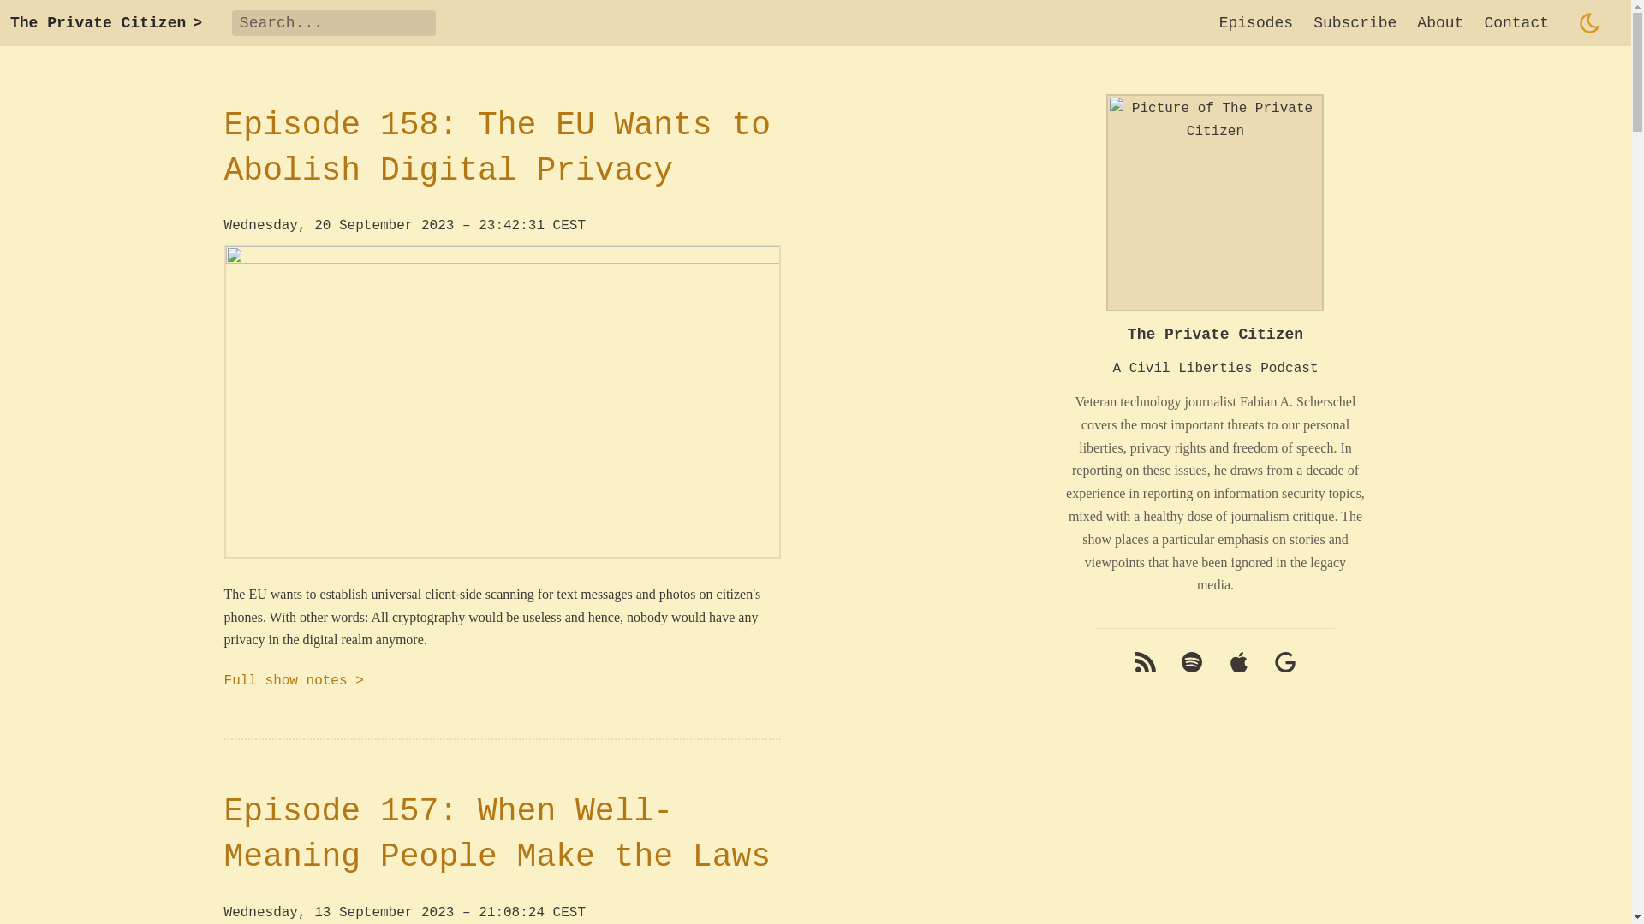  I want to click on Episode 157: When Well-Meaning People Make the Laws, so click(497, 833).